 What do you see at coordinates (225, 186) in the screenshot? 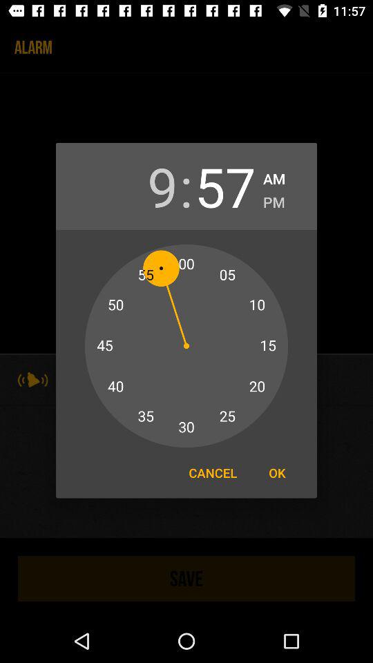
I see `turn off item to the left of am item` at bounding box center [225, 186].